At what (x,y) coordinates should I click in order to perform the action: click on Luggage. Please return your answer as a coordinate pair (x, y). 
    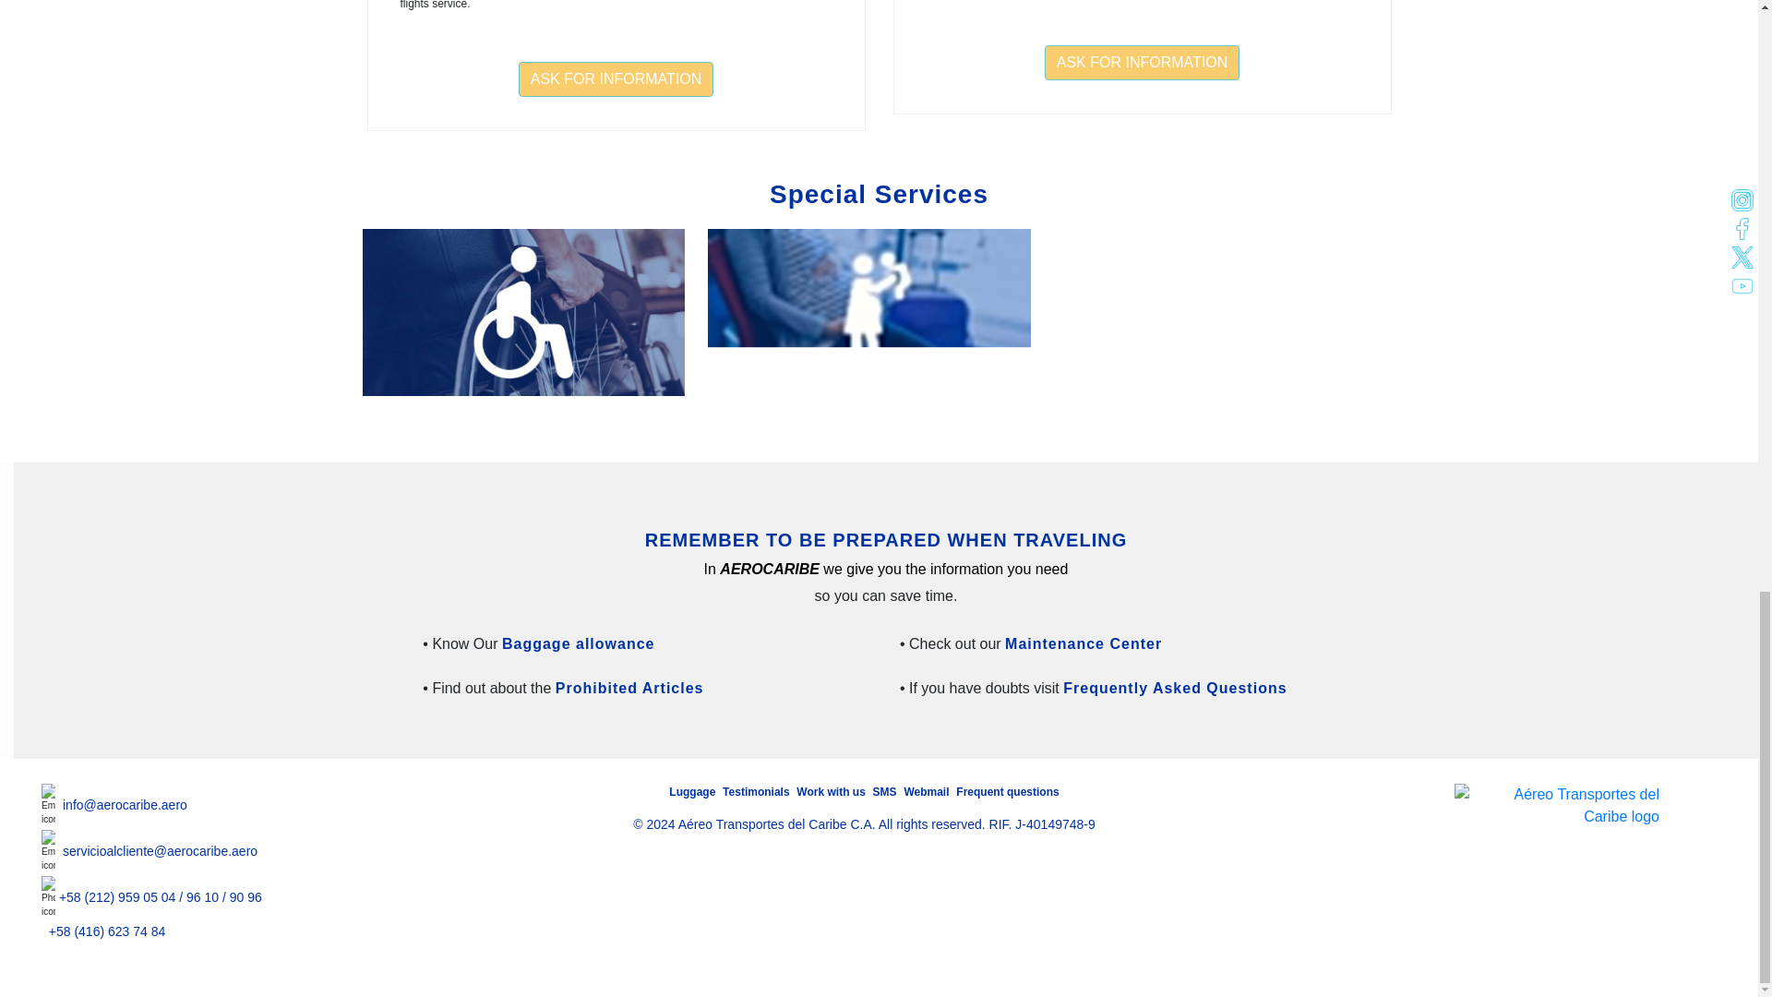
    Looking at the image, I should click on (693, 792).